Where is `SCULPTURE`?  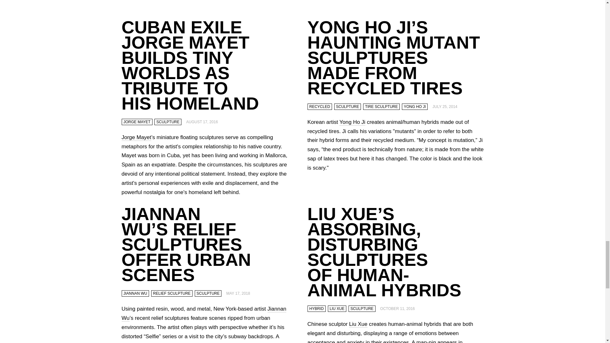 SCULPTURE is located at coordinates (168, 122).